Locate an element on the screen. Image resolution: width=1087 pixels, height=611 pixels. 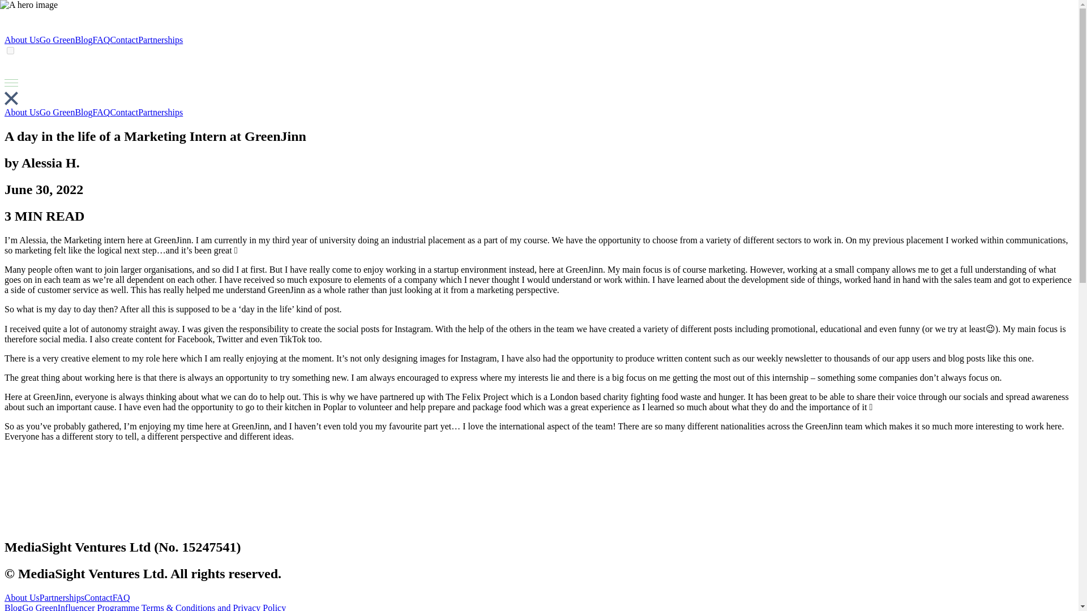
Partnerships is located at coordinates (160, 112).